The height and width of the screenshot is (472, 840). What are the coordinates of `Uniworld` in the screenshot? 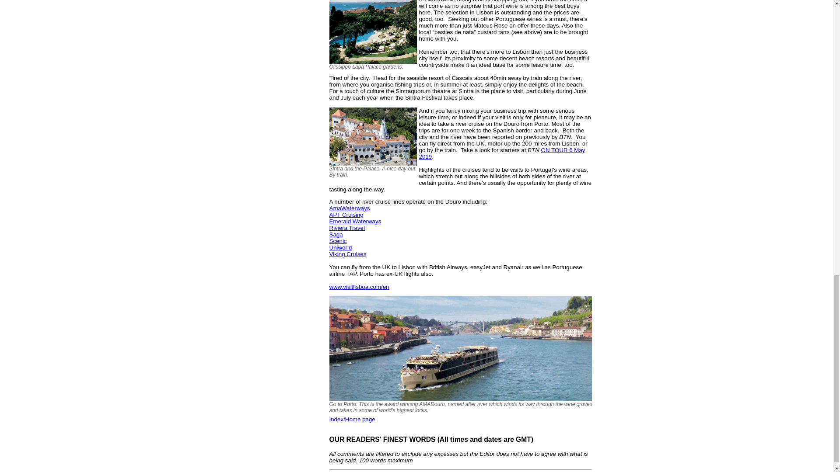 It's located at (340, 247).